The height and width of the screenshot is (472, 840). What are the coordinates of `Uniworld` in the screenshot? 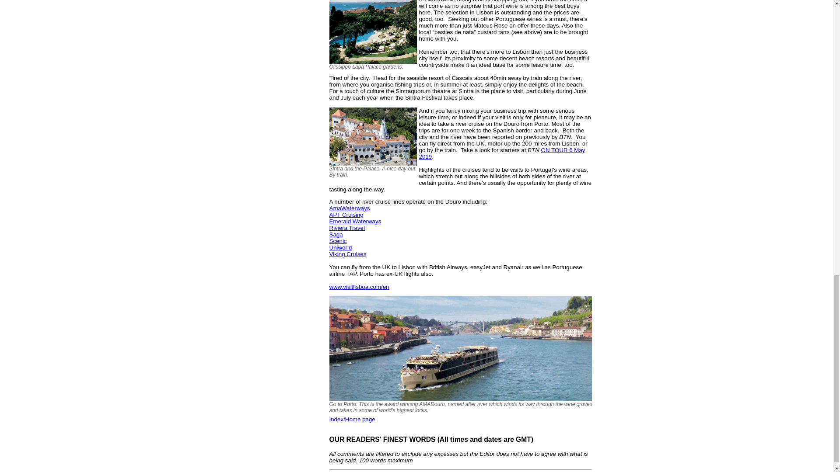 It's located at (340, 247).